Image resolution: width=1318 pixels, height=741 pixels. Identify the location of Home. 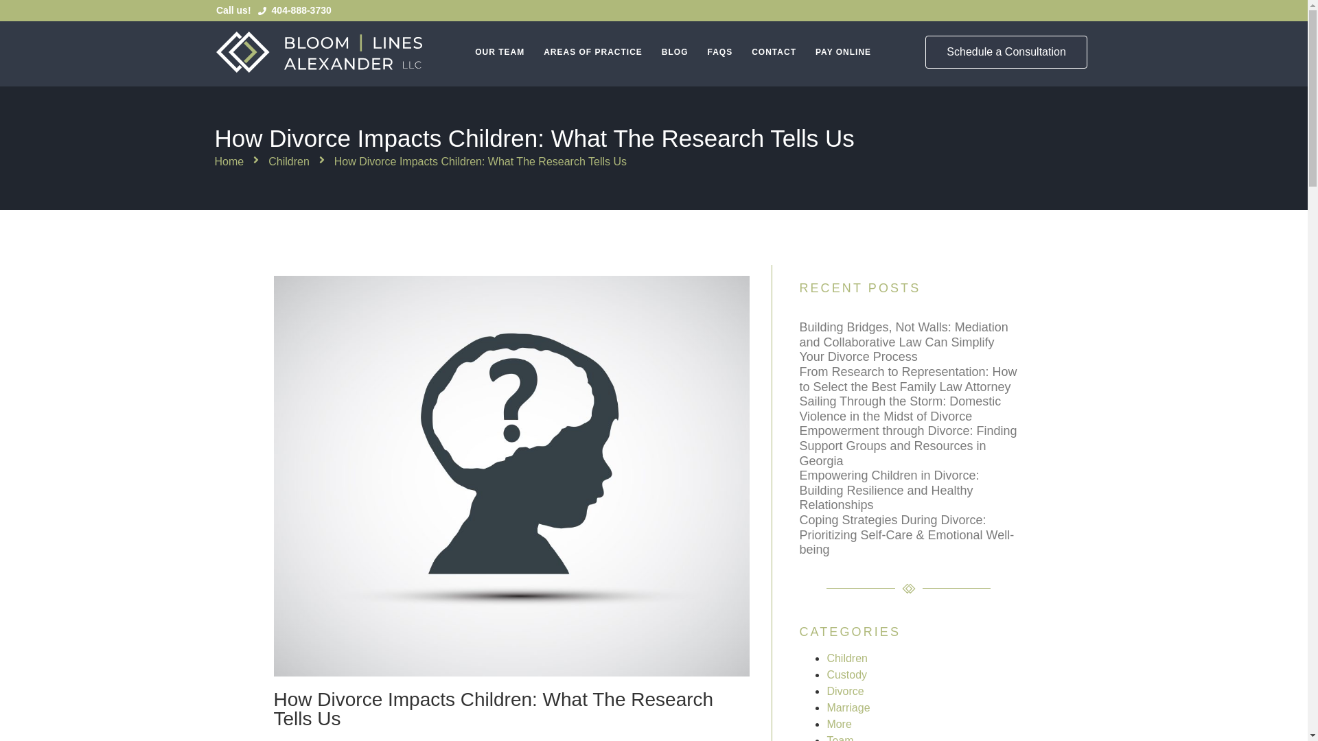
(229, 162).